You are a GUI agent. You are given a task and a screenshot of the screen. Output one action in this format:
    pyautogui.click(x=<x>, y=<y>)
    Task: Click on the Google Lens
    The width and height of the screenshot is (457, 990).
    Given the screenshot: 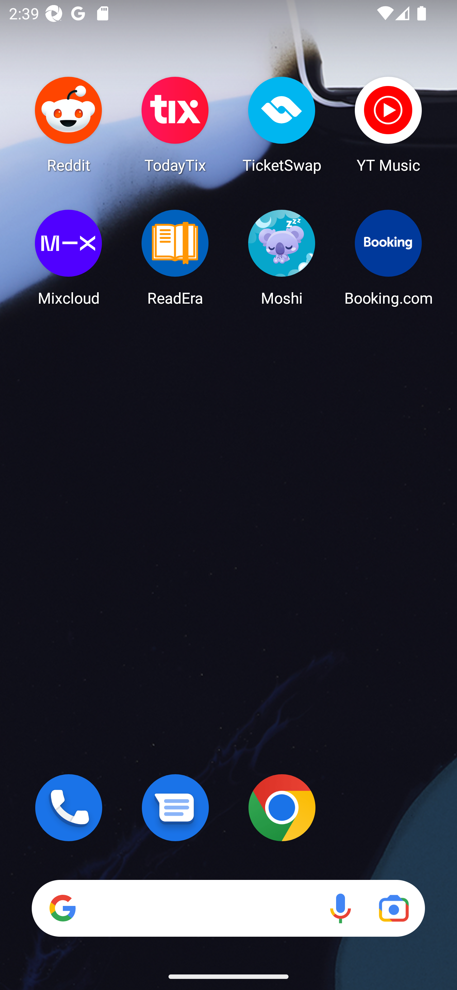 What is the action you would take?
    pyautogui.click(x=394, y=908)
    